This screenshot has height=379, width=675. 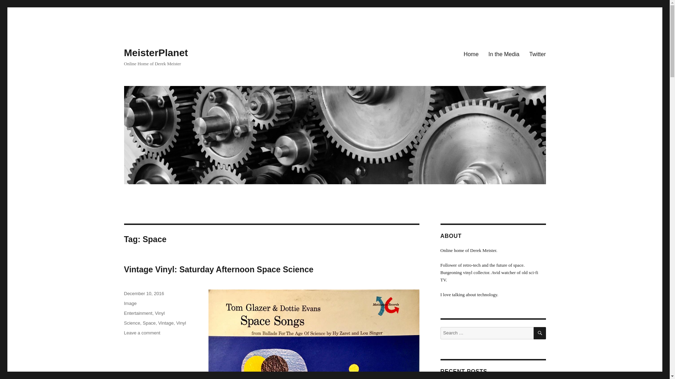 What do you see at coordinates (160, 313) in the screenshot?
I see `Vinyl` at bounding box center [160, 313].